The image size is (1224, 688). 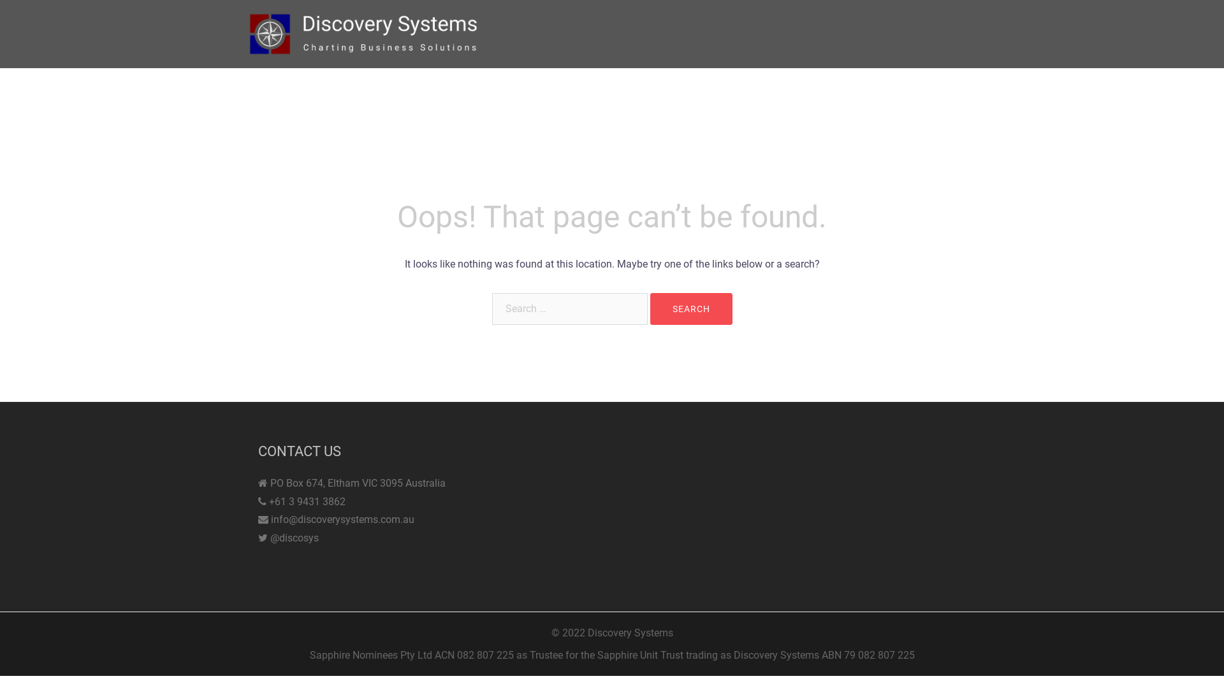 What do you see at coordinates (343, 520) in the screenshot?
I see `info@discoverysystems.com.au` at bounding box center [343, 520].